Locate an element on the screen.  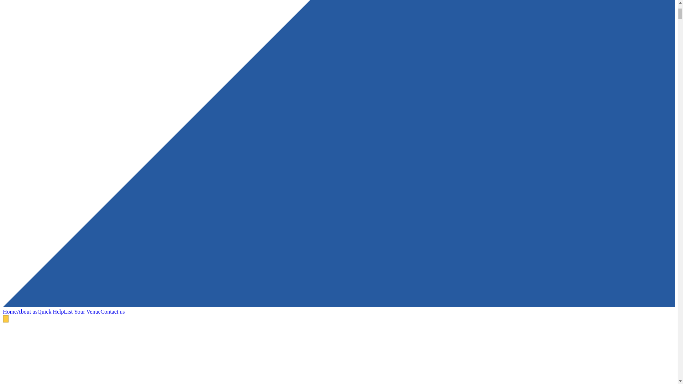
List Your Venue is located at coordinates (82, 311).